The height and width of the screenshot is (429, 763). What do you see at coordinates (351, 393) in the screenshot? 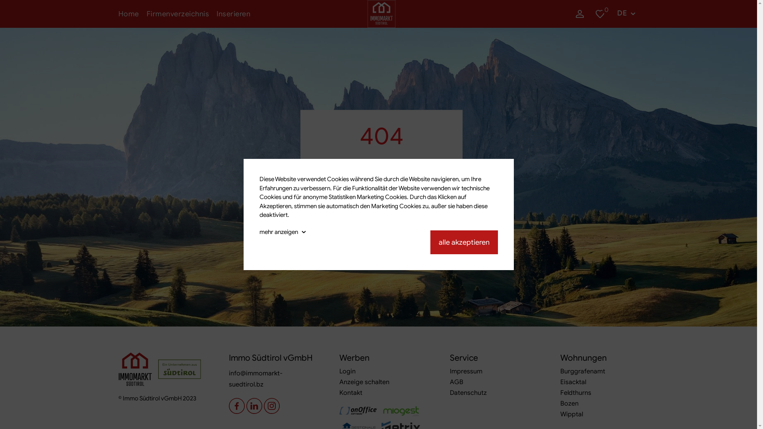
I see `Kontakt` at bounding box center [351, 393].